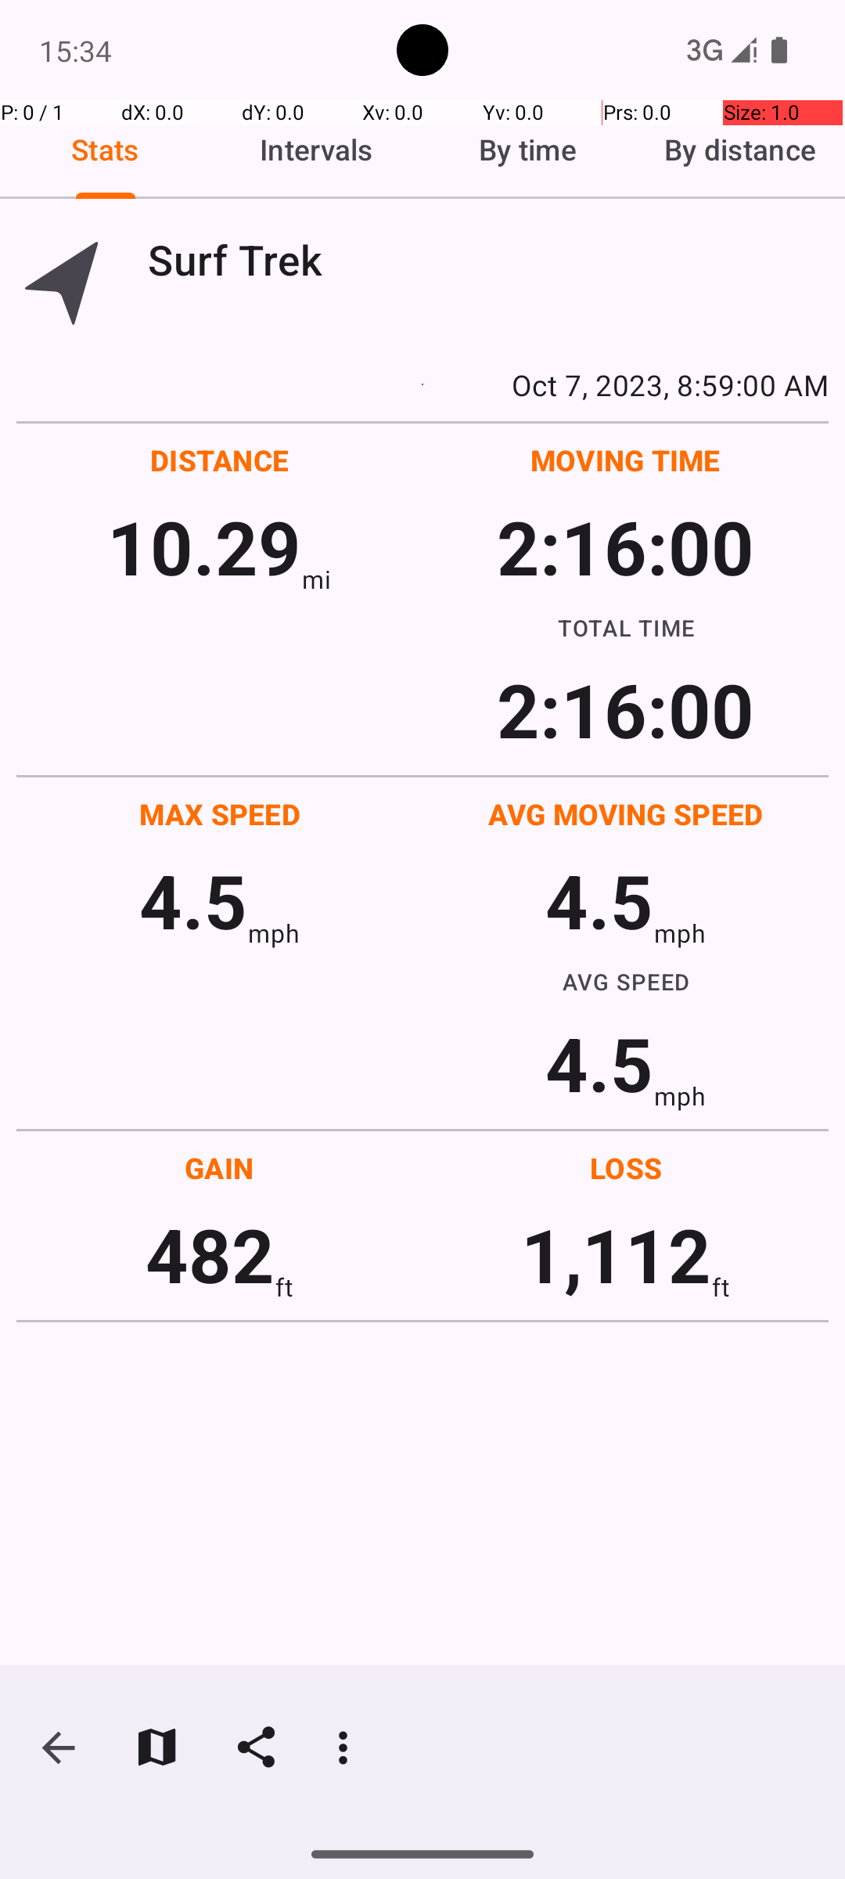  Describe the element at coordinates (488, 260) in the screenshot. I see `Surf Trek` at that location.